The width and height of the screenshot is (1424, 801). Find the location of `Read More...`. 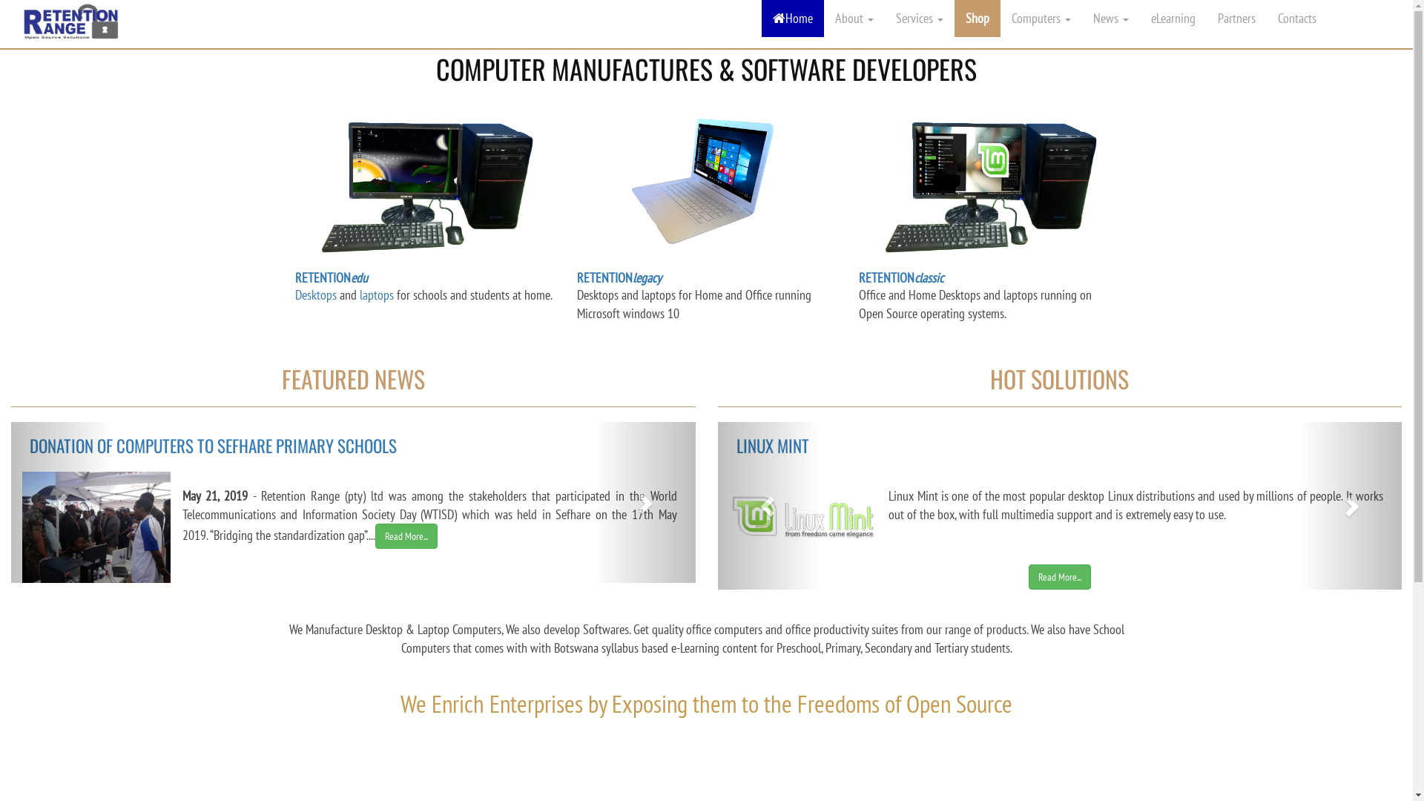

Read More... is located at coordinates (1136, 544).